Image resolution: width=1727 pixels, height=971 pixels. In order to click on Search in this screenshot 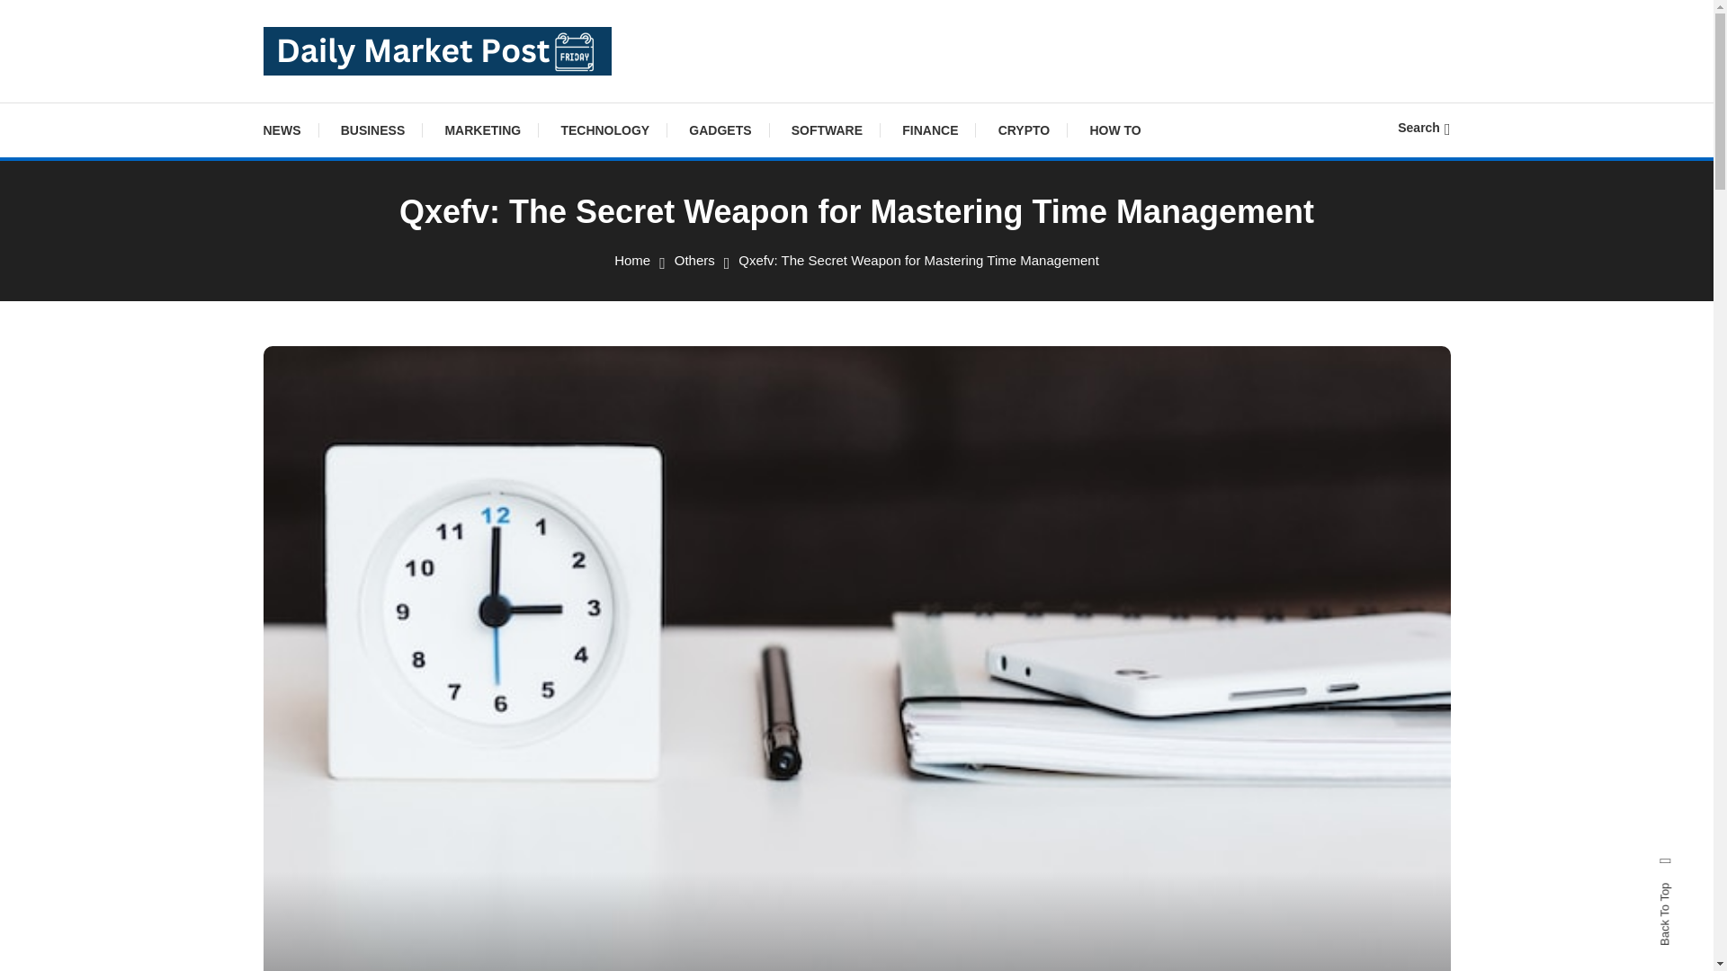, I will do `click(1423, 128)`.